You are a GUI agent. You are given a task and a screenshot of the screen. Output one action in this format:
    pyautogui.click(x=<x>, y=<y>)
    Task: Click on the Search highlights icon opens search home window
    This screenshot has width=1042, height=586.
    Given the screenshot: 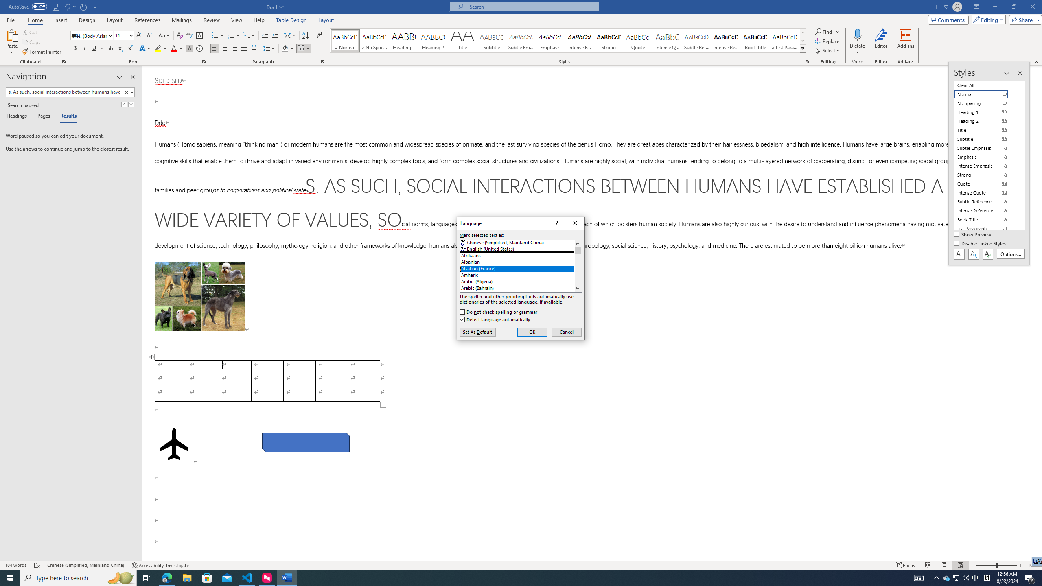 What is the action you would take?
    pyautogui.click(x=120, y=578)
    